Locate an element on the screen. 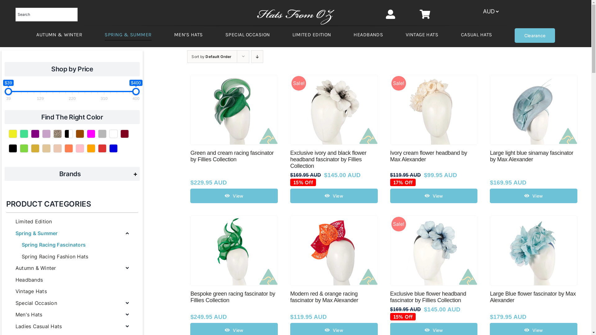 This screenshot has width=596, height=335. View is located at coordinates (434, 196).